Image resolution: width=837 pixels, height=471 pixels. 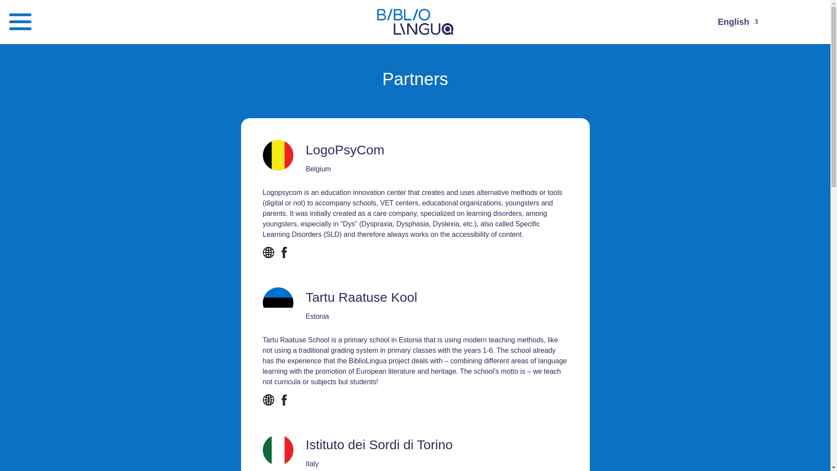 I want to click on logo, so click(x=415, y=22).